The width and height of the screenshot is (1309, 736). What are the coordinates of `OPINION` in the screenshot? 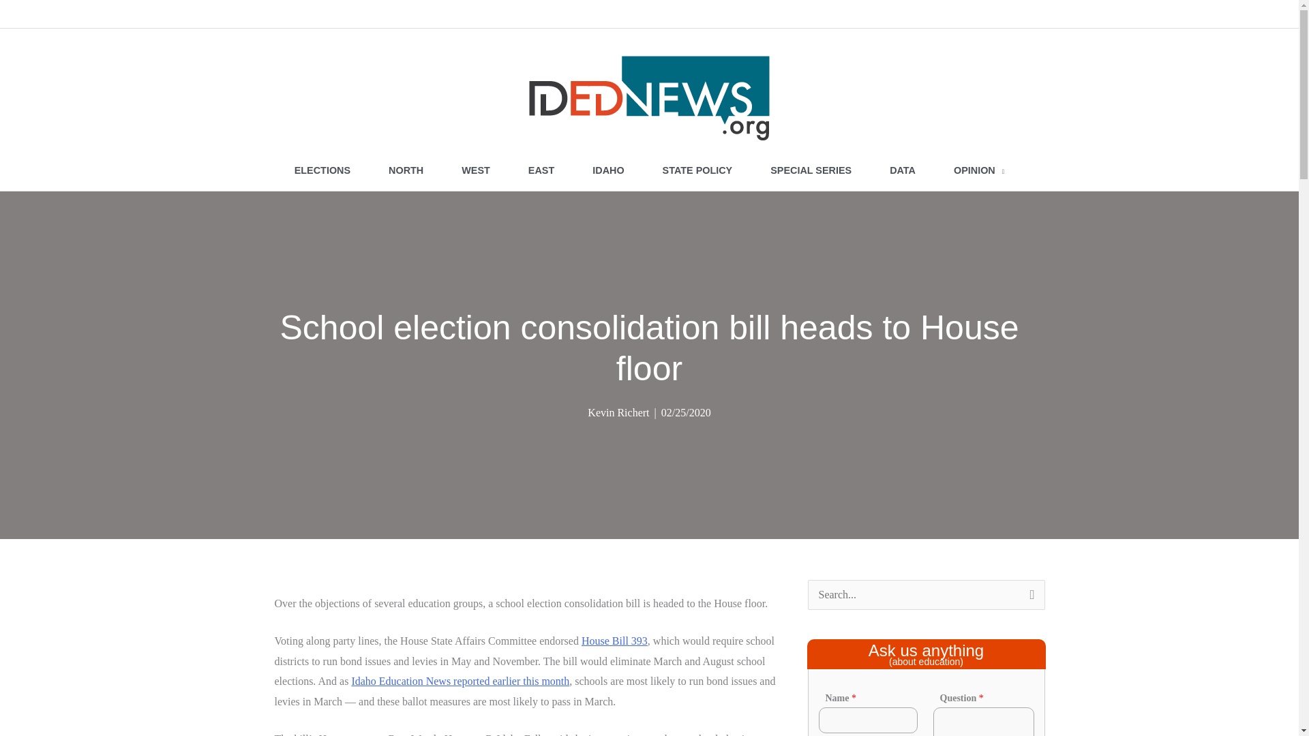 It's located at (979, 170).